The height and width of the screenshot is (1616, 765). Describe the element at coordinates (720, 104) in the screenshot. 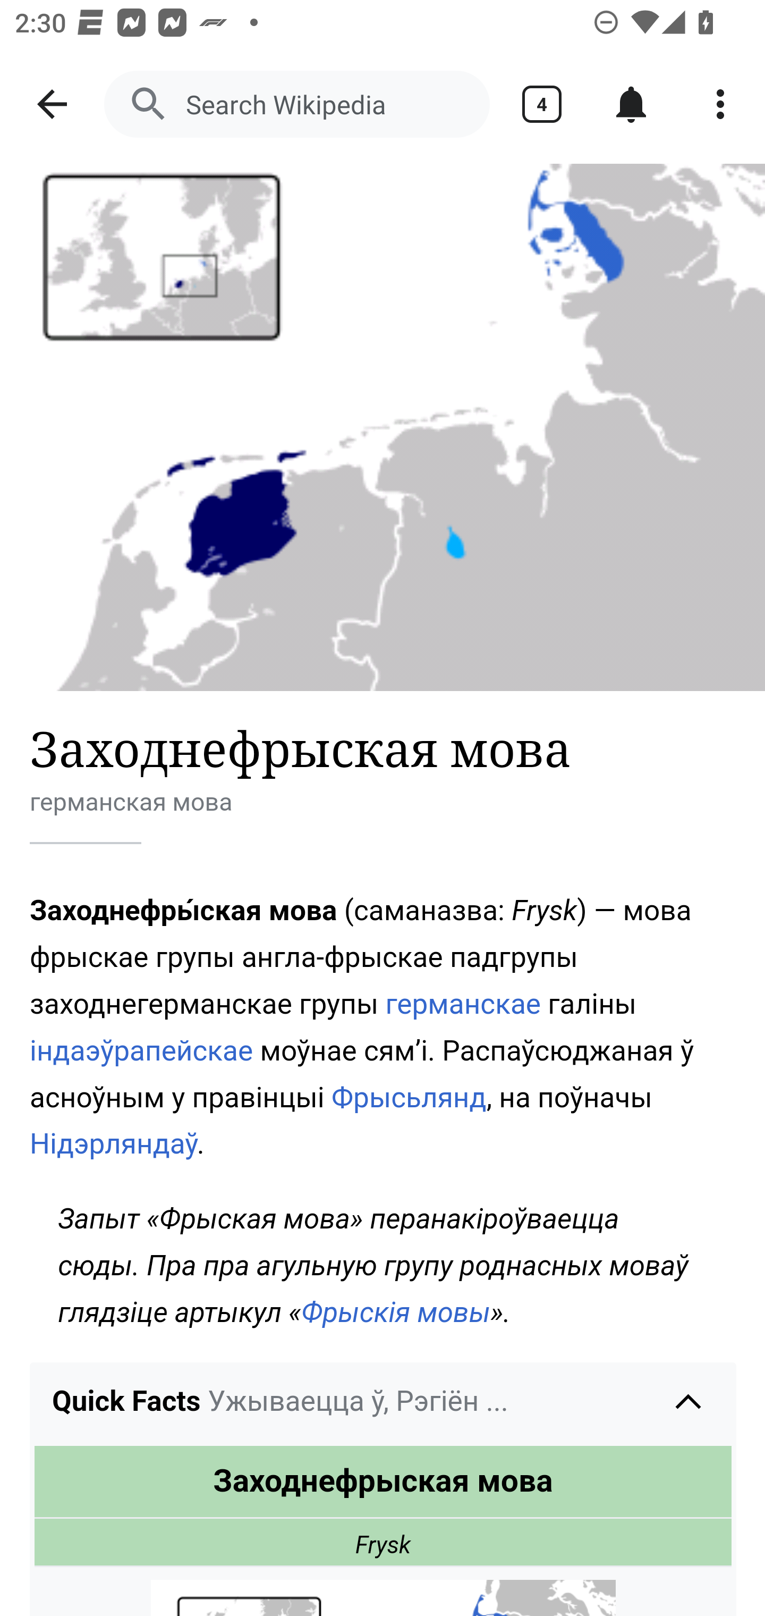

I see `More options` at that location.